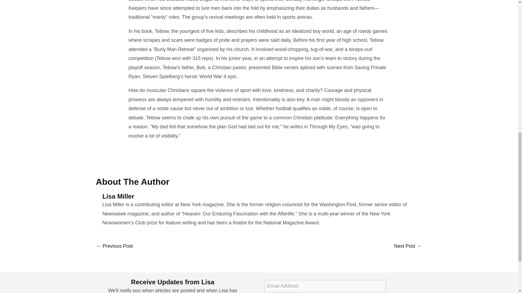 The height and width of the screenshot is (293, 522). What do you see at coordinates (114, 246) in the screenshot?
I see `Do the Rich Get More Recession Divorces?` at bounding box center [114, 246].